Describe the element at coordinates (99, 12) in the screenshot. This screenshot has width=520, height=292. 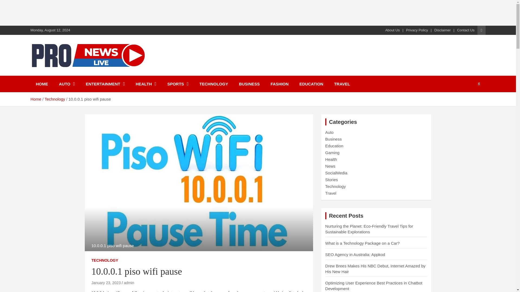
I see `Advertisement` at that location.